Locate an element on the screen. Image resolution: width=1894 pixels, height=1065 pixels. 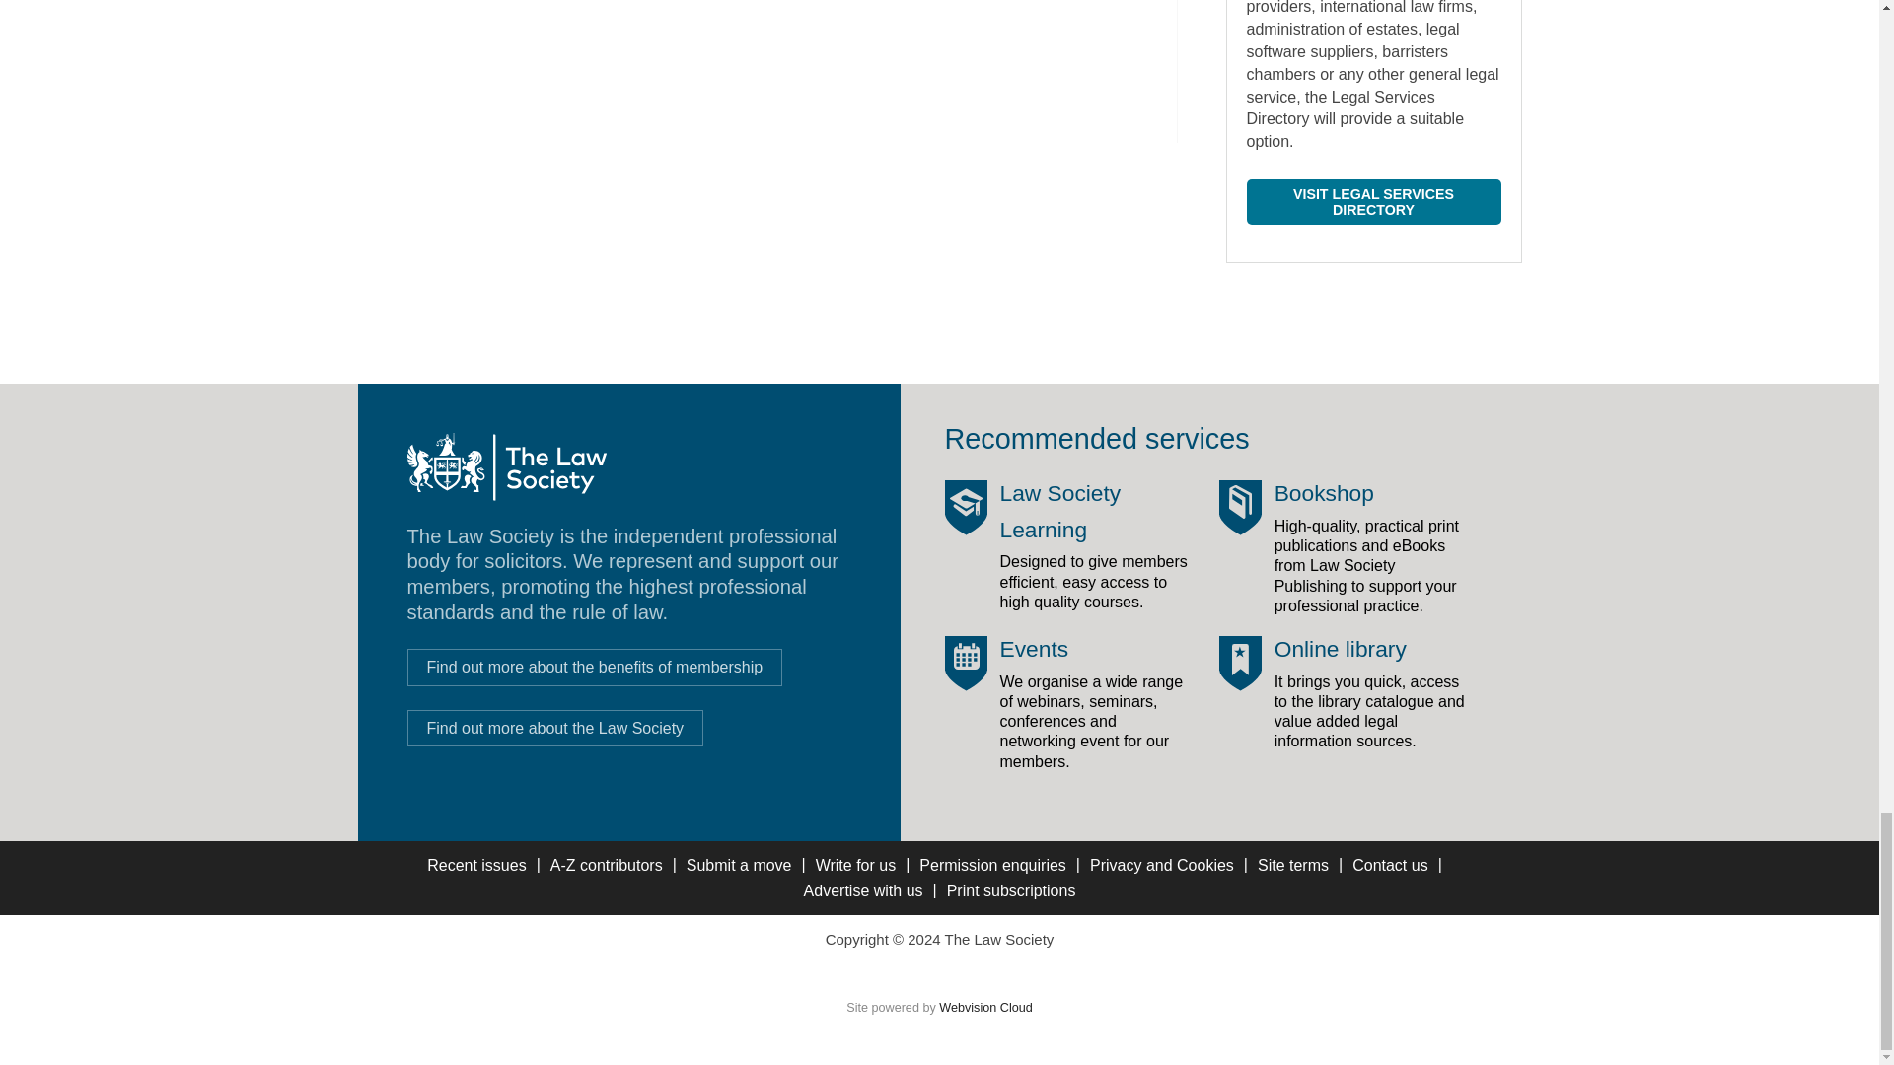
Learn more is located at coordinates (594, 667).